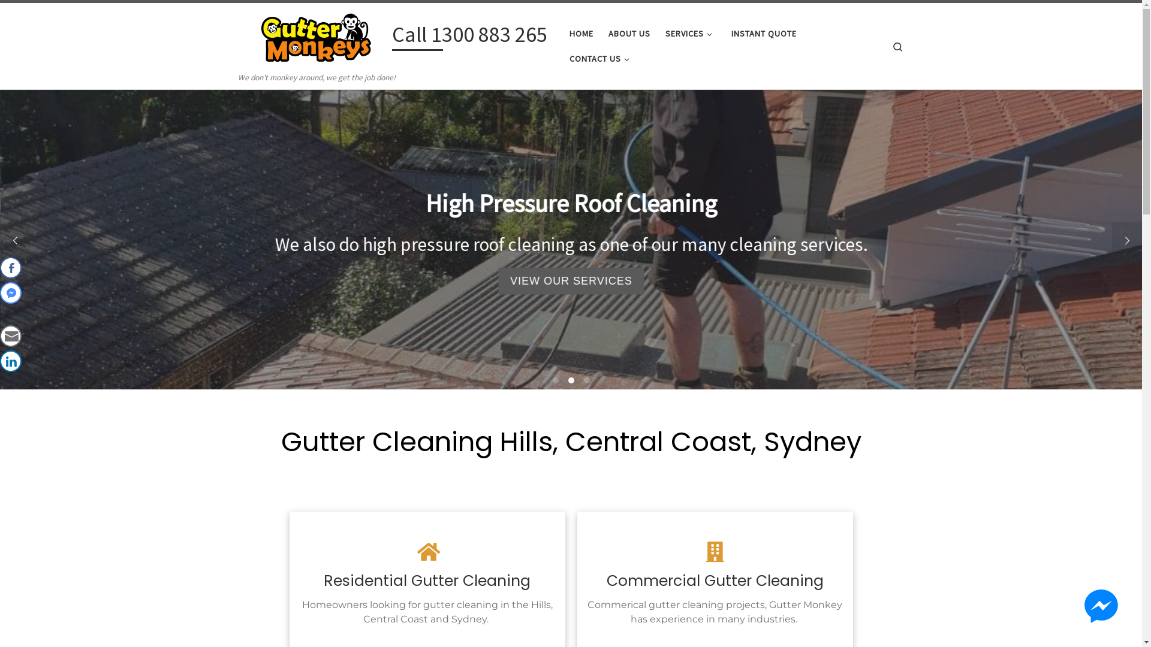  Describe the element at coordinates (764, 34) in the screenshot. I see `INSTANT QUOTE` at that location.